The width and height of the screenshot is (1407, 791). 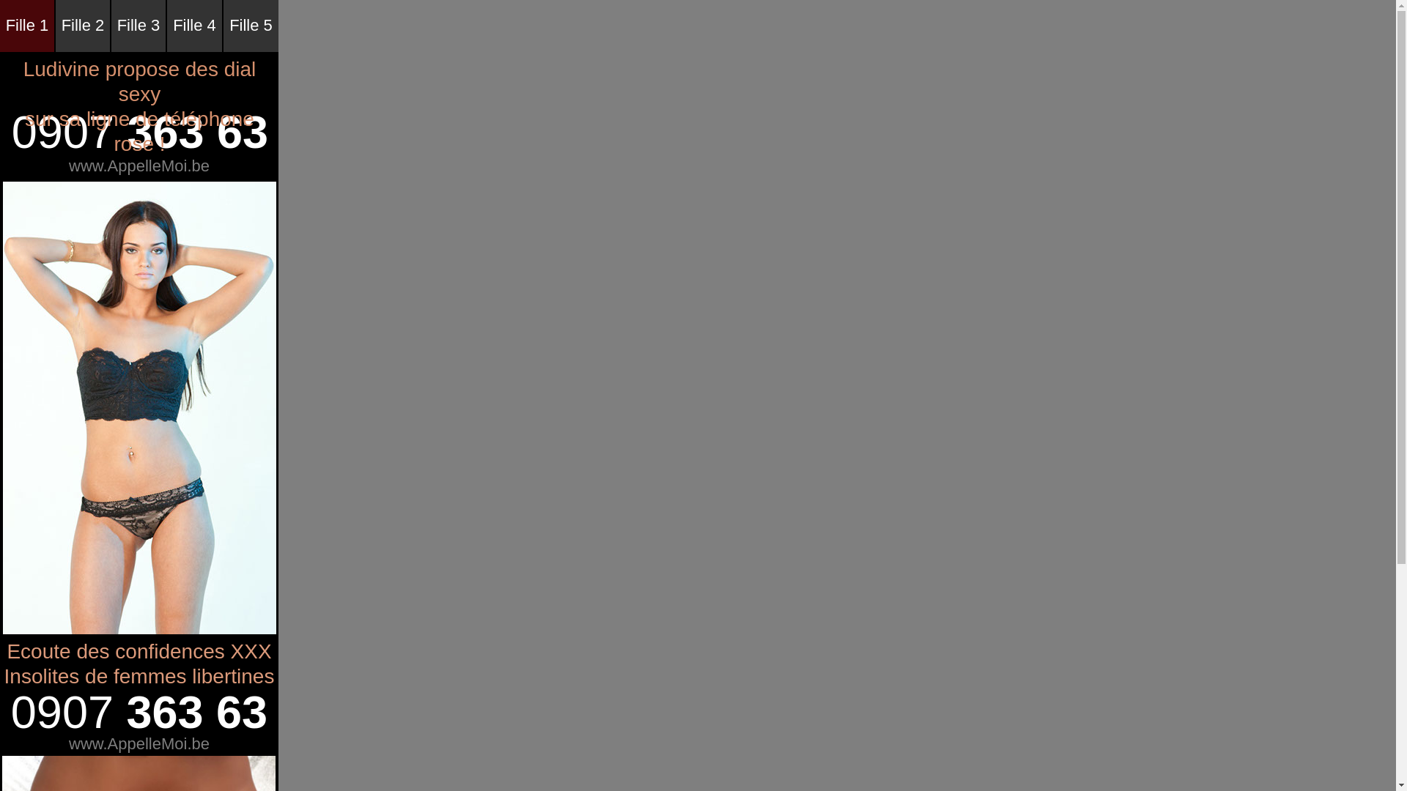 I want to click on Fille 3, so click(x=139, y=26).